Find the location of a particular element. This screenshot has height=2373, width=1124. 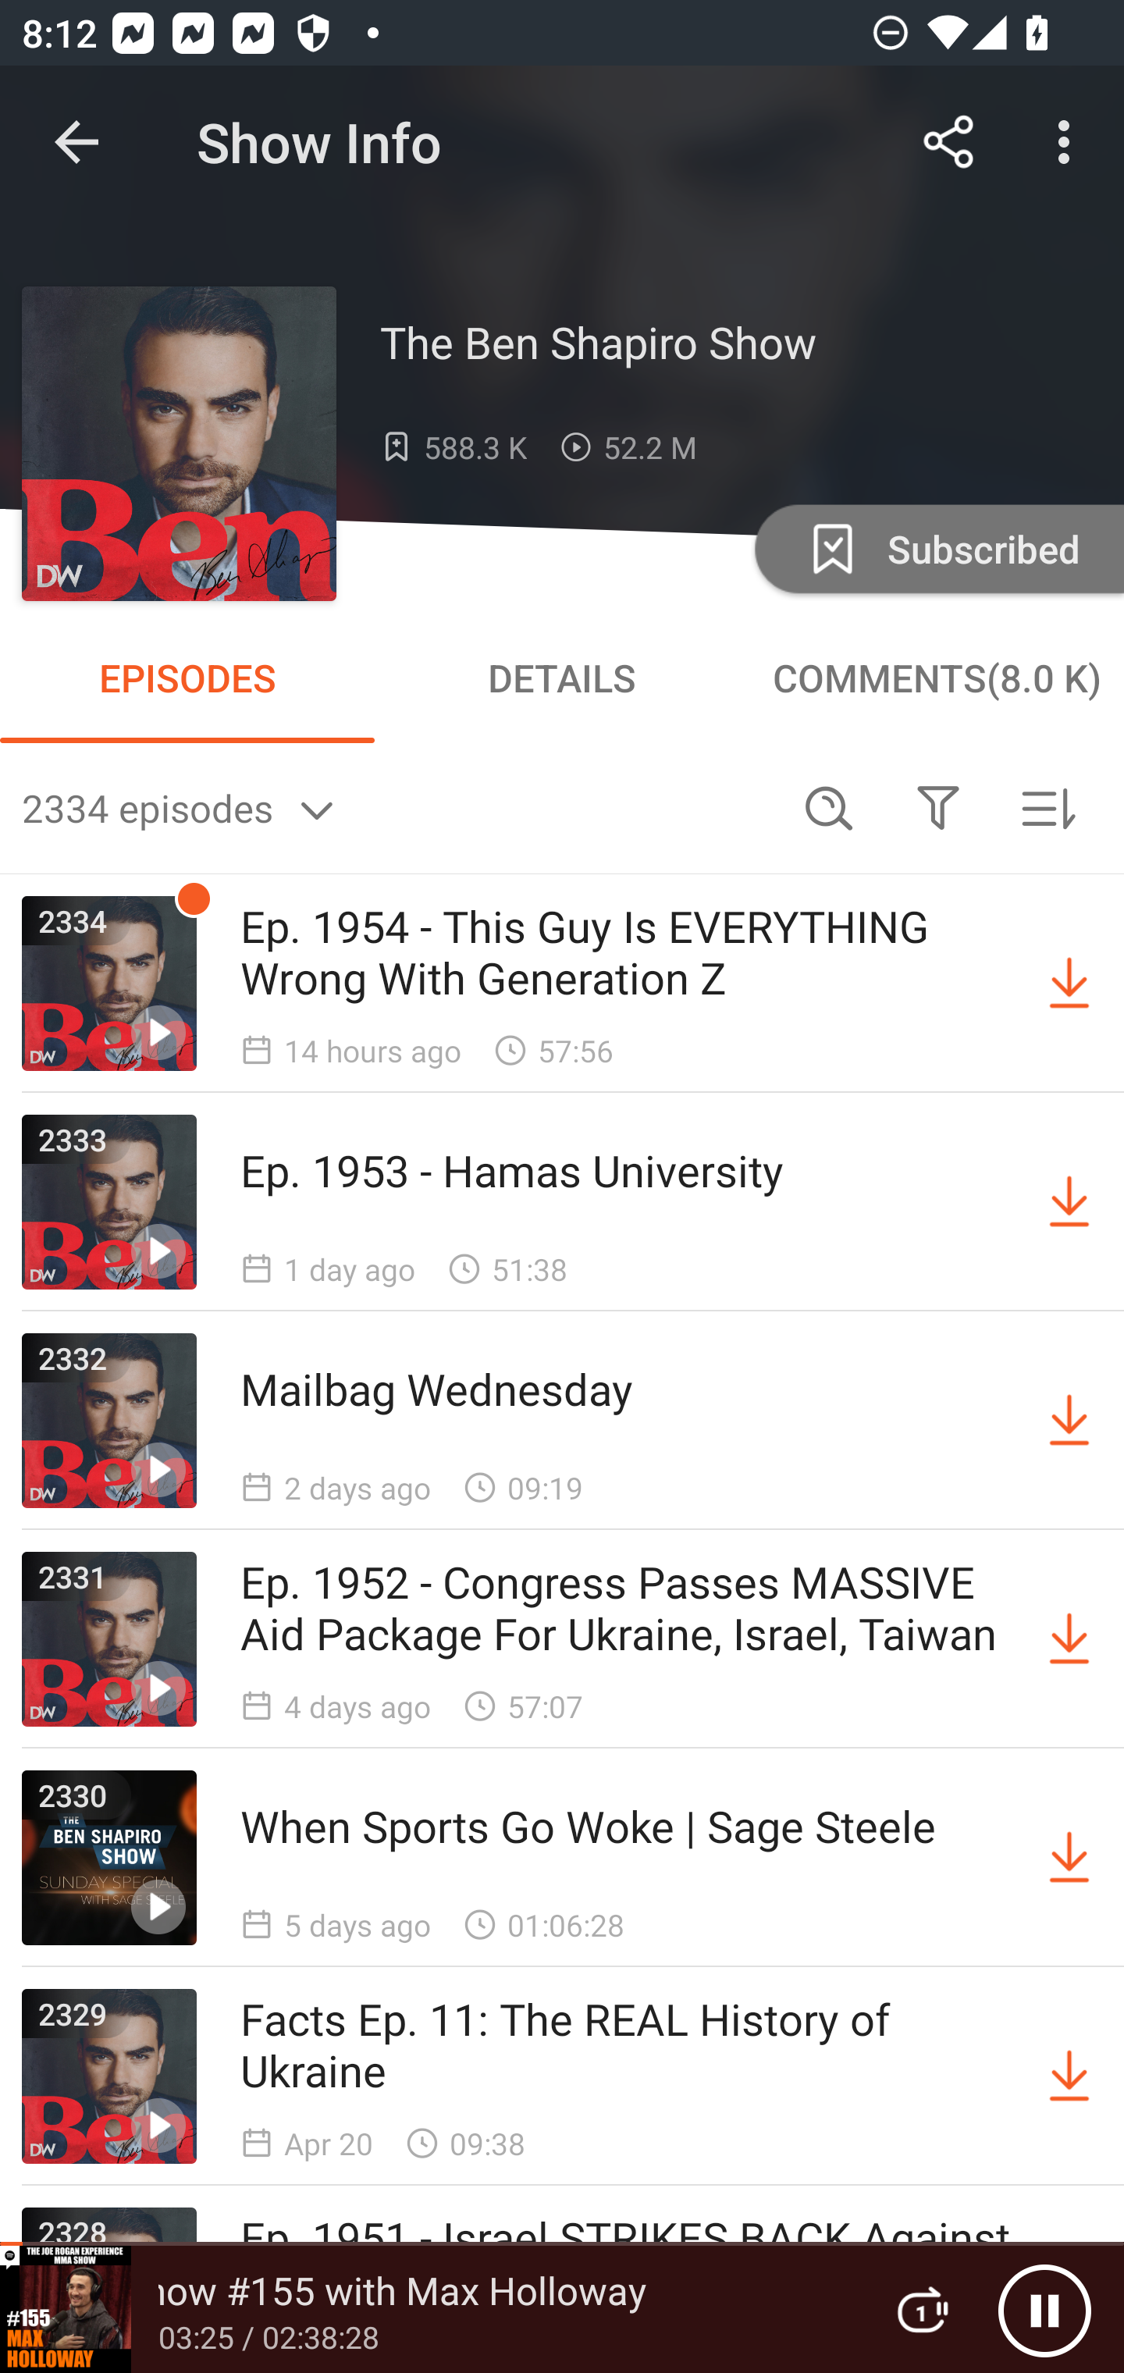

Share is located at coordinates (949, 142).